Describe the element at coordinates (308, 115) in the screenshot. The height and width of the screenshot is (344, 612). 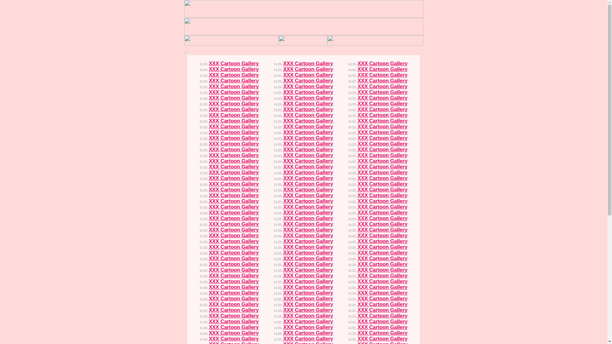
I see `XXX Cartoon Gallery` at that location.